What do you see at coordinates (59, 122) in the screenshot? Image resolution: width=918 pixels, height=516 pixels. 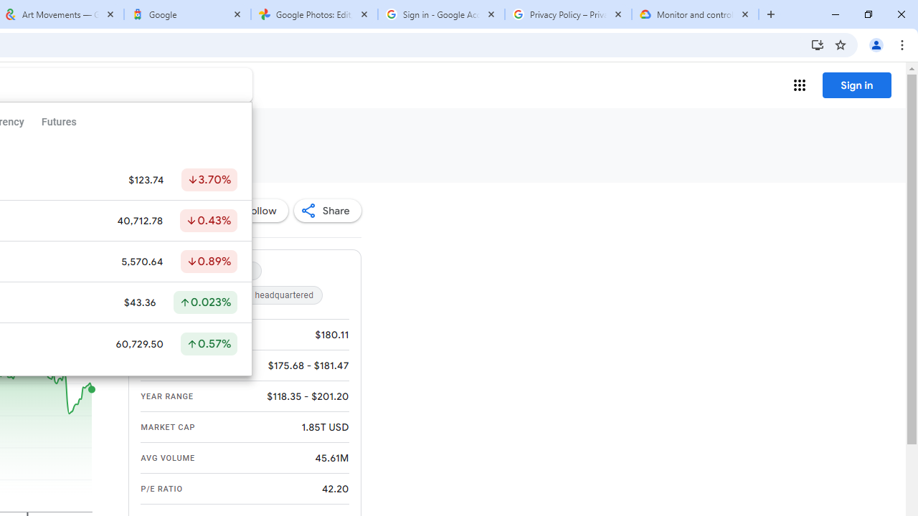 I see `Futures` at bounding box center [59, 122].